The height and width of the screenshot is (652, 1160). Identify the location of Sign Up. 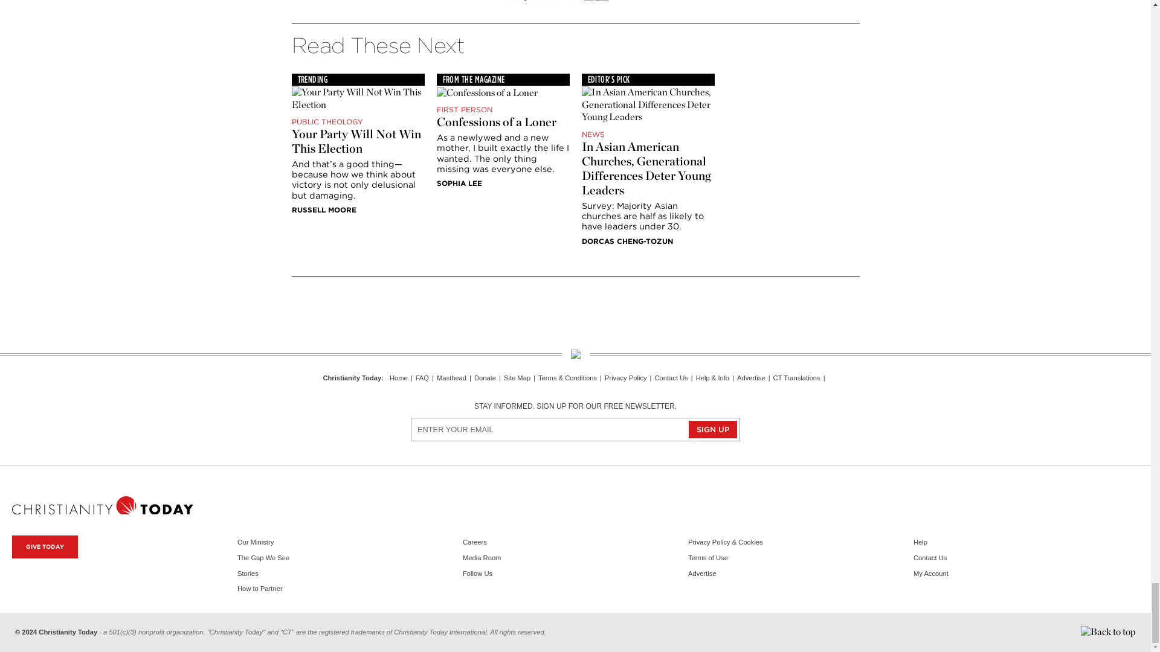
(713, 429).